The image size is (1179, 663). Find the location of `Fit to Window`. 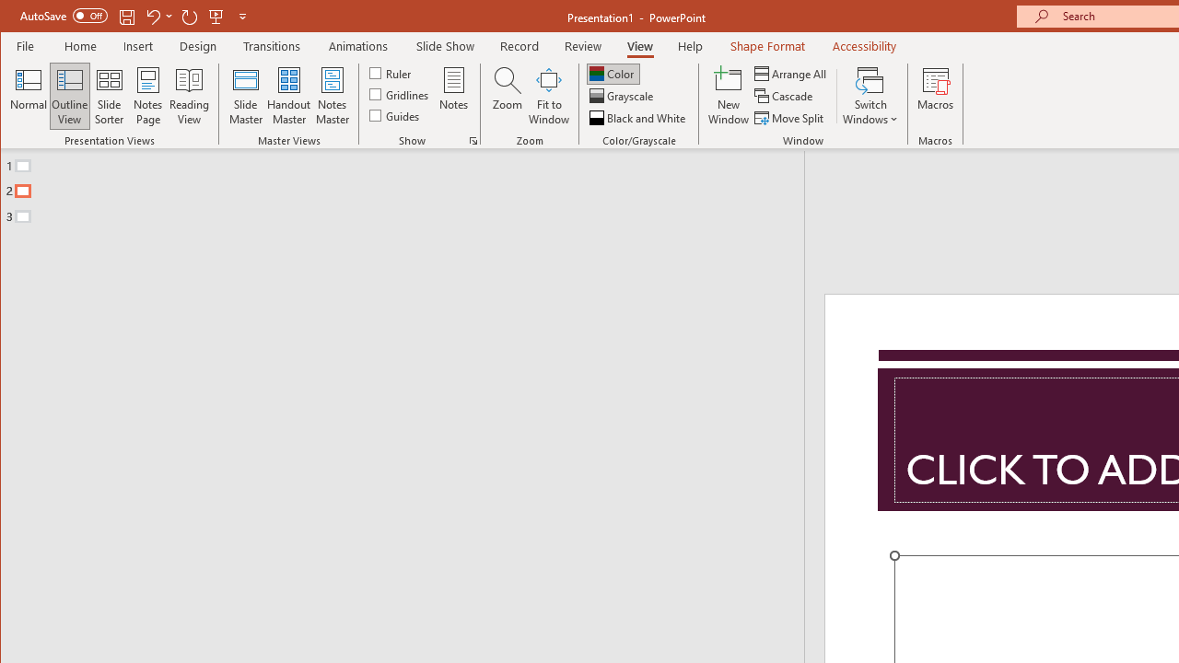

Fit to Window is located at coordinates (549, 96).